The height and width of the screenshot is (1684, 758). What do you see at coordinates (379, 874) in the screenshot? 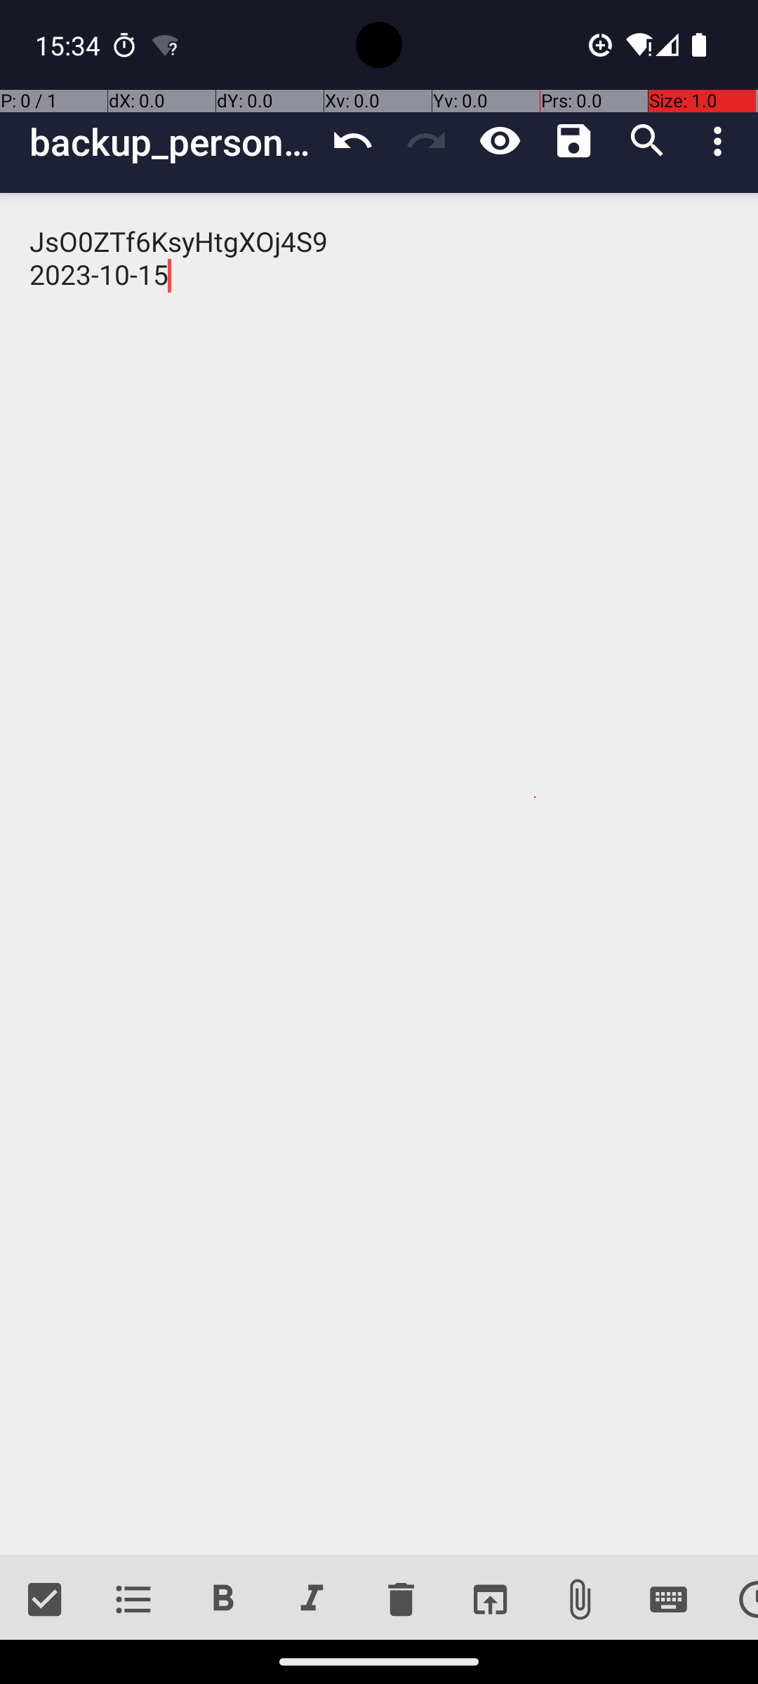
I see `JsO0ZTf6KsyHtgXOj4S9
2023-10-15` at bounding box center [379, 874].